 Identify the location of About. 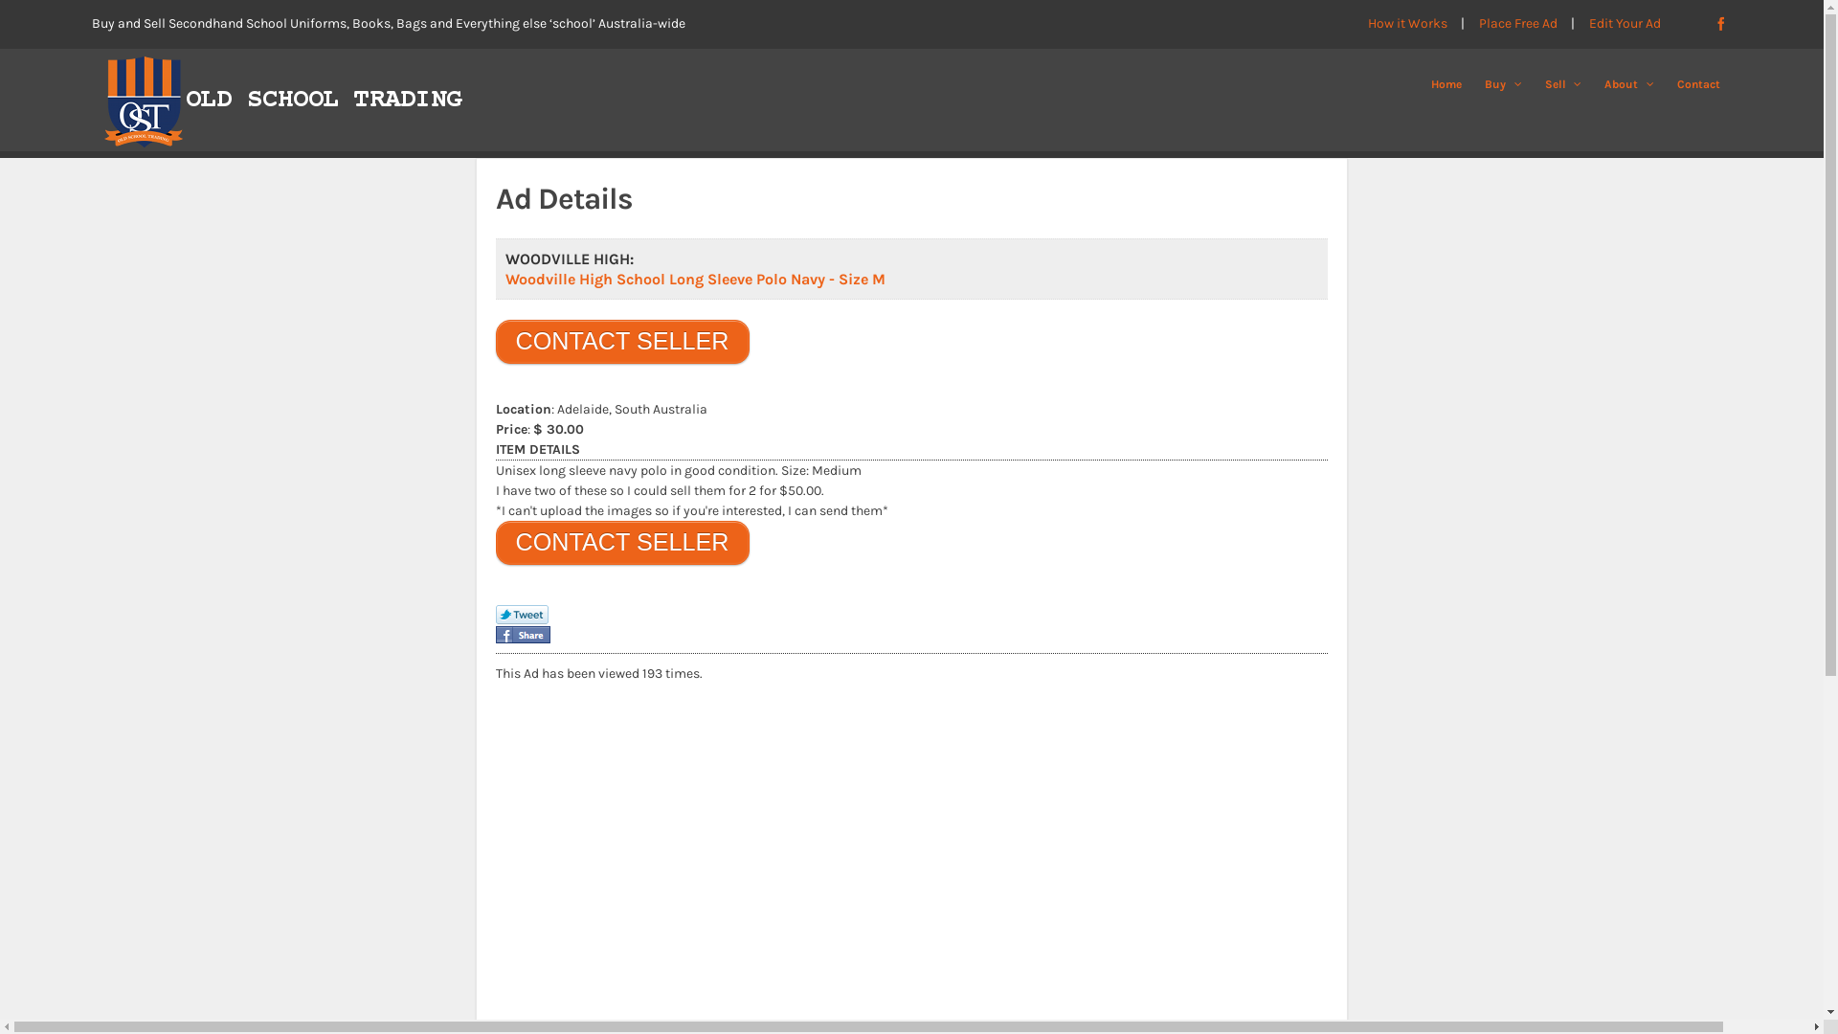
(1629, 84).